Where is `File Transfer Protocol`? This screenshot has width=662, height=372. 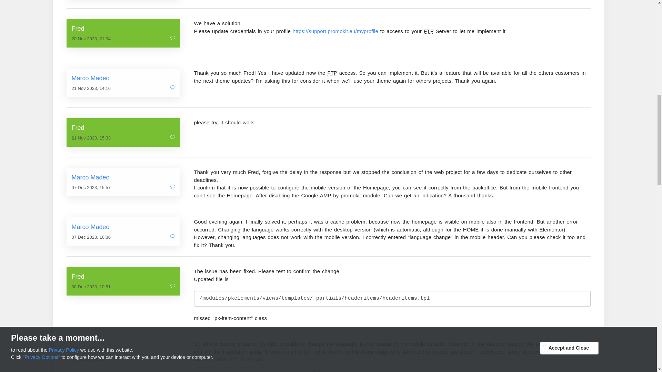 File Transfer Protocol is located at coordinates (428, 31).